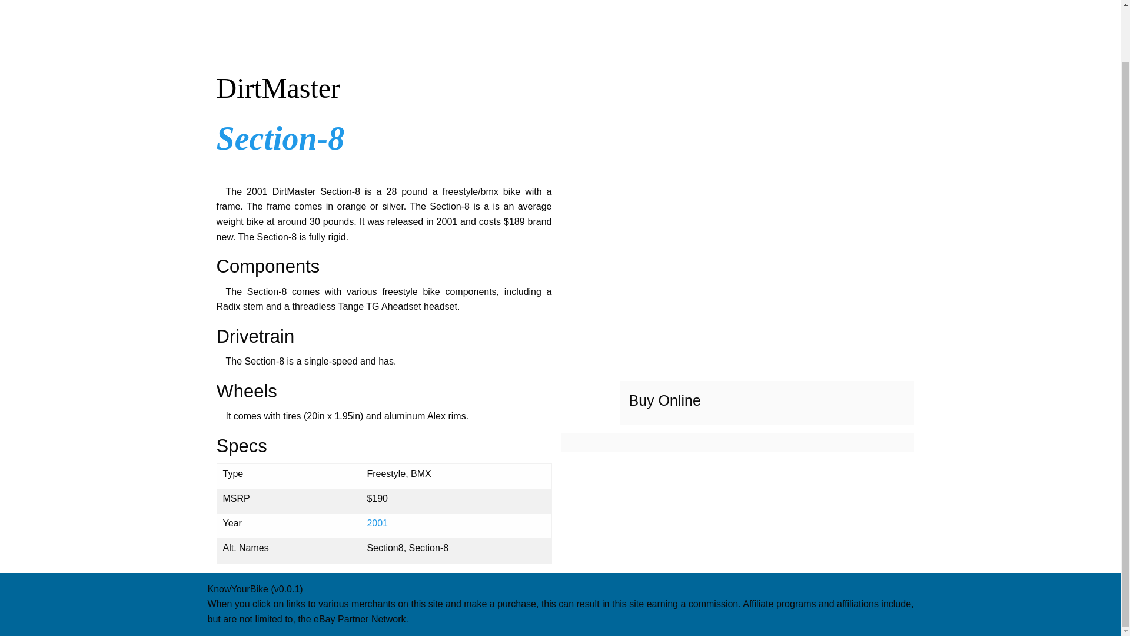 Image resolution: width=1130 pixels, height=636 pixels. I want to click on 2001, so click(377, 523).